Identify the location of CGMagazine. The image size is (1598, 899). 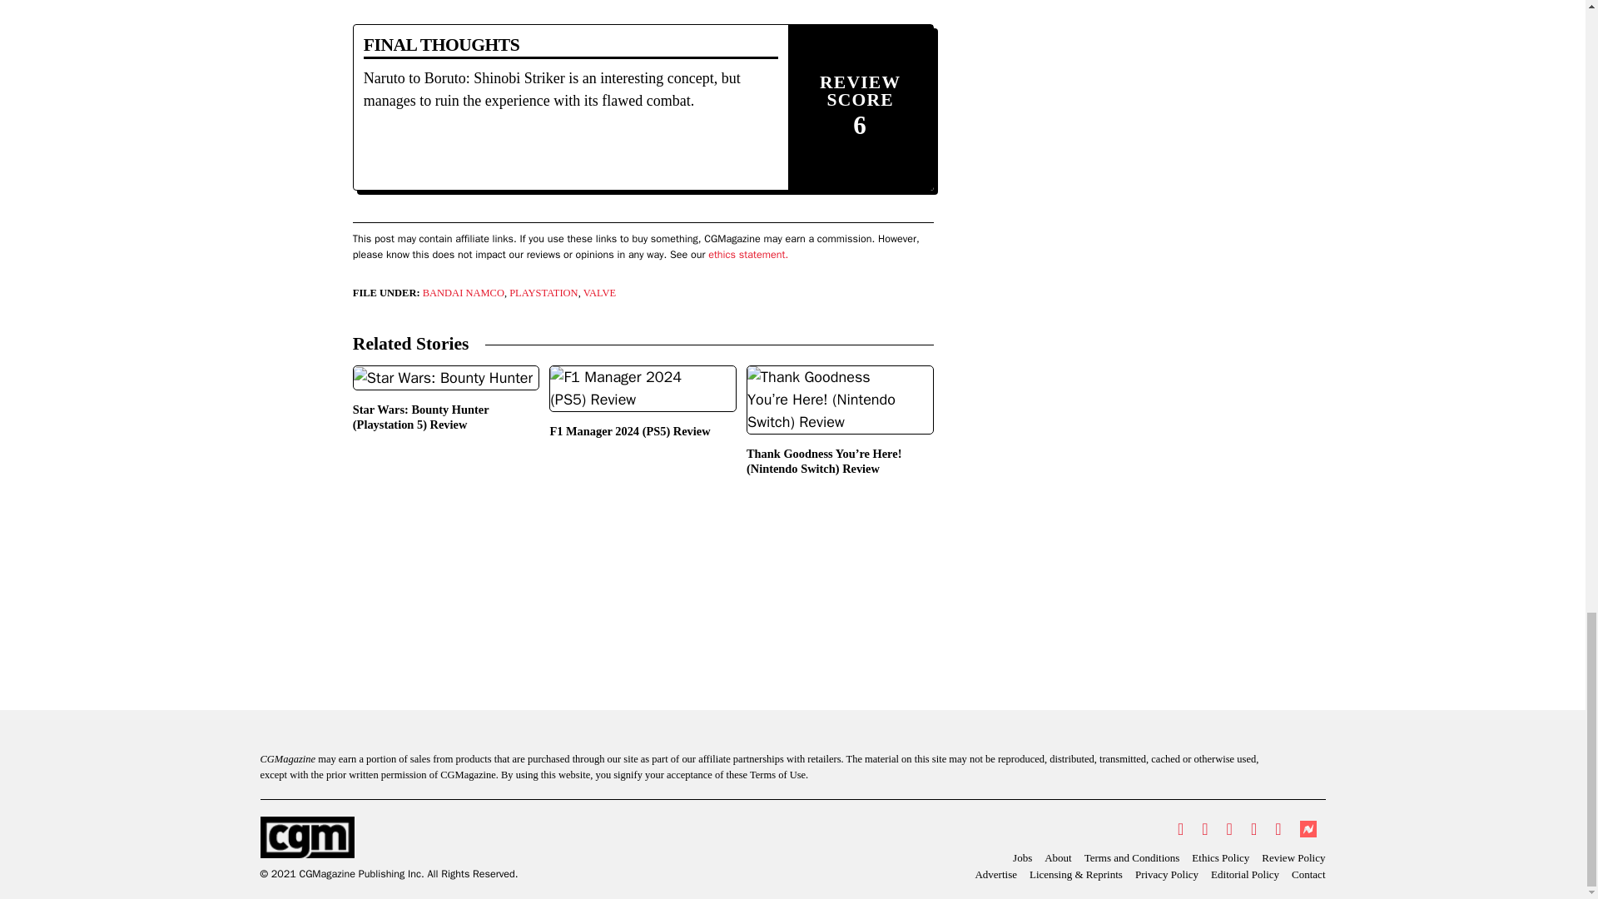
(388, 837).